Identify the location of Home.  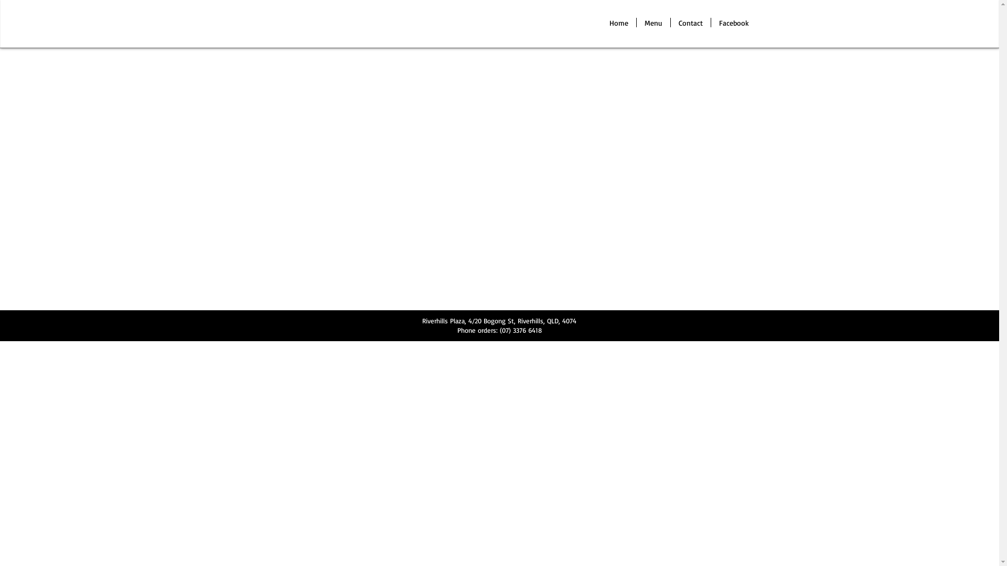
(618, 23).